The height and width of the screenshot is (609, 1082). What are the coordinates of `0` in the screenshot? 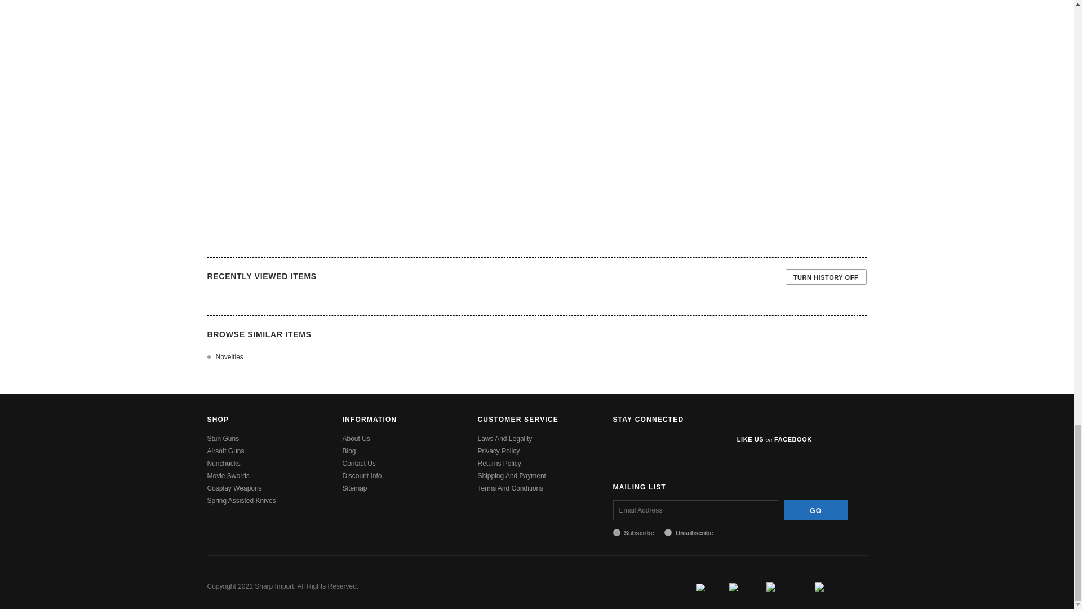 It's located at (668, 532).